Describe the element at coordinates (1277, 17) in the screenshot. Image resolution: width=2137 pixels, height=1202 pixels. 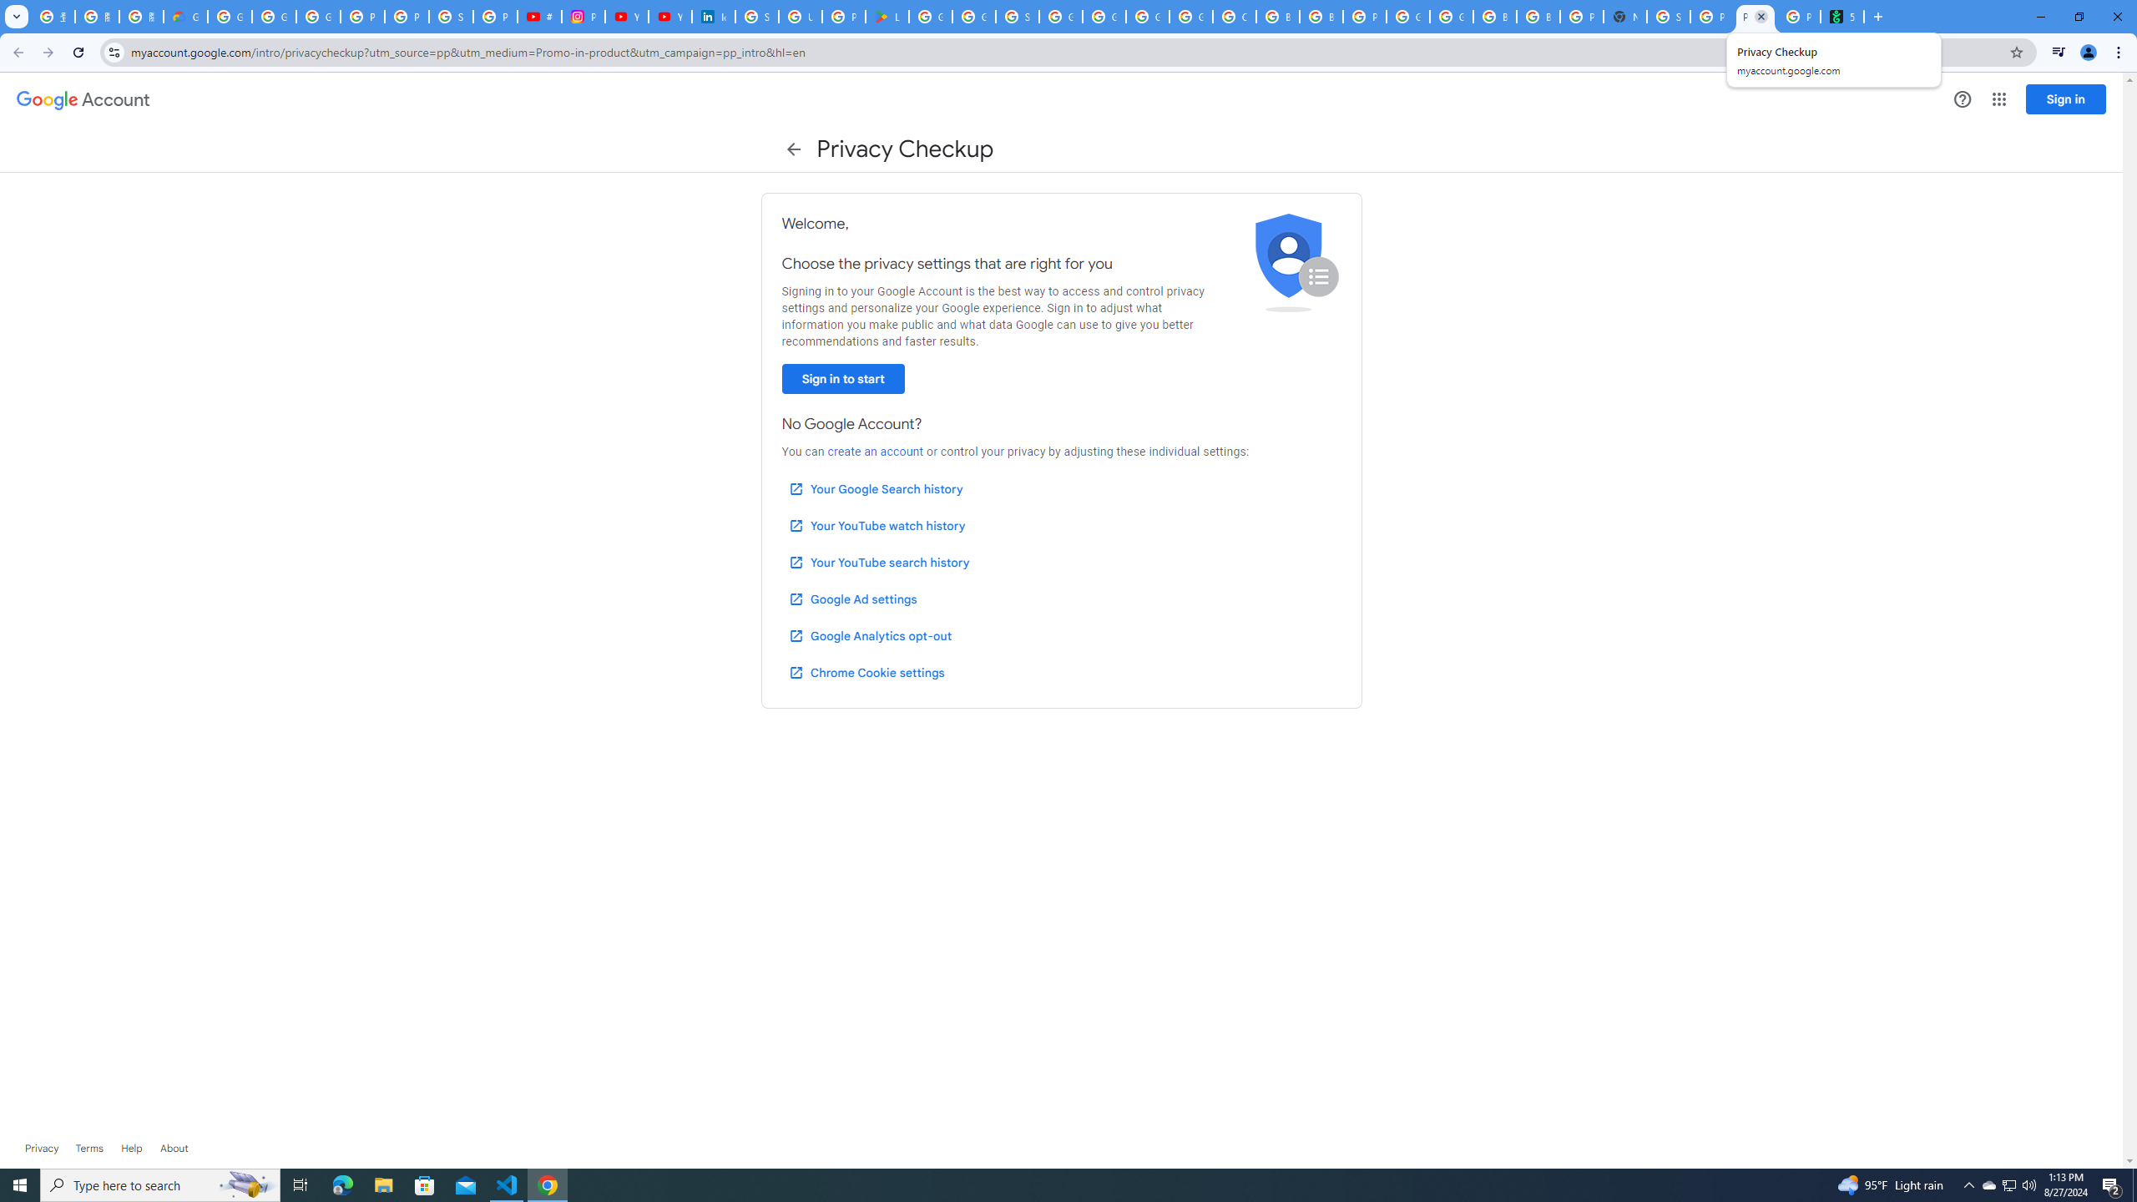
I see `Browse Chrome as a guest - Computer - Google Chrome Help` at that location.